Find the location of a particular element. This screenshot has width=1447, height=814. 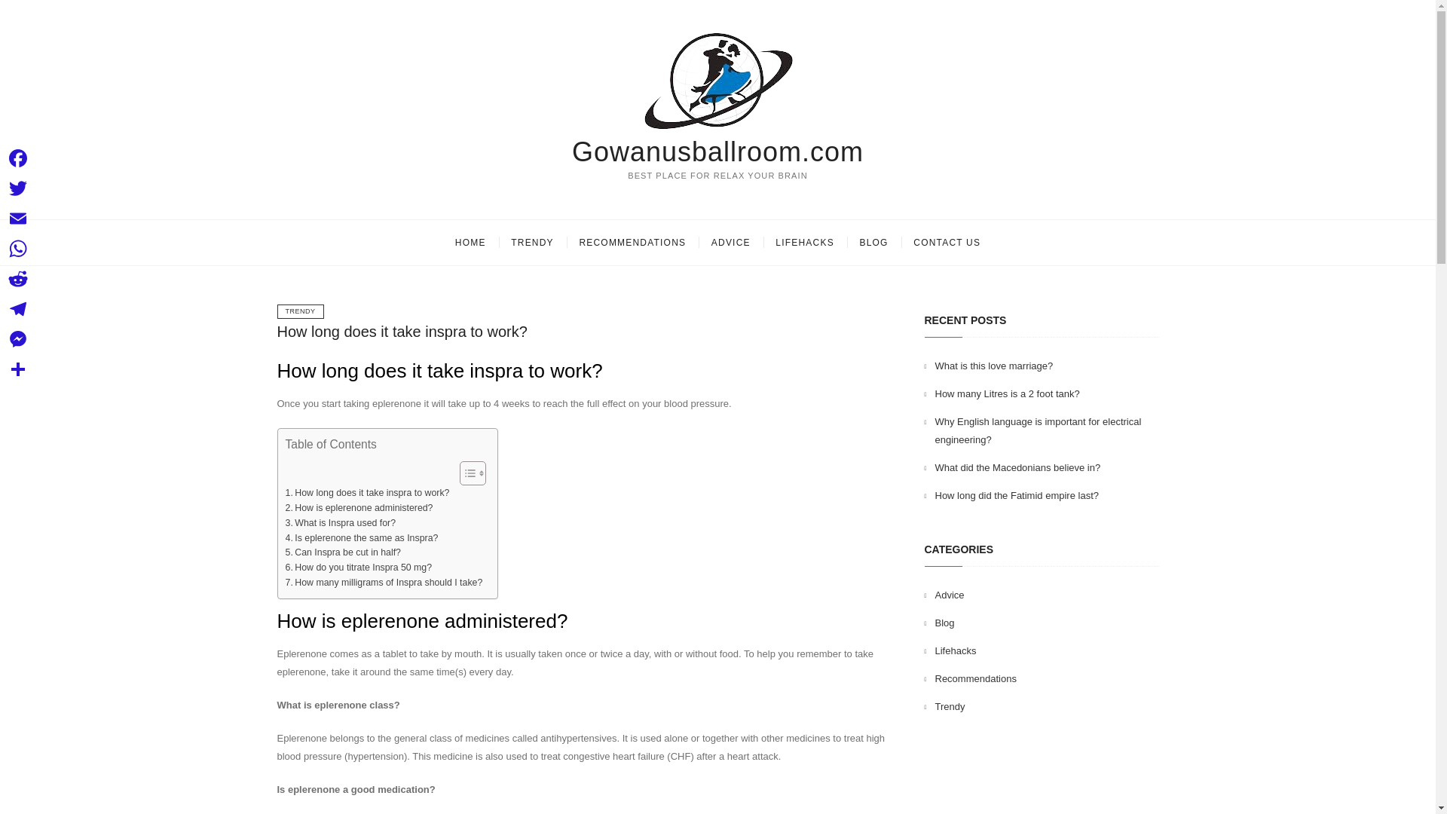

How many milligrams of Inspra should I take? is located at coordinates (383, 583).